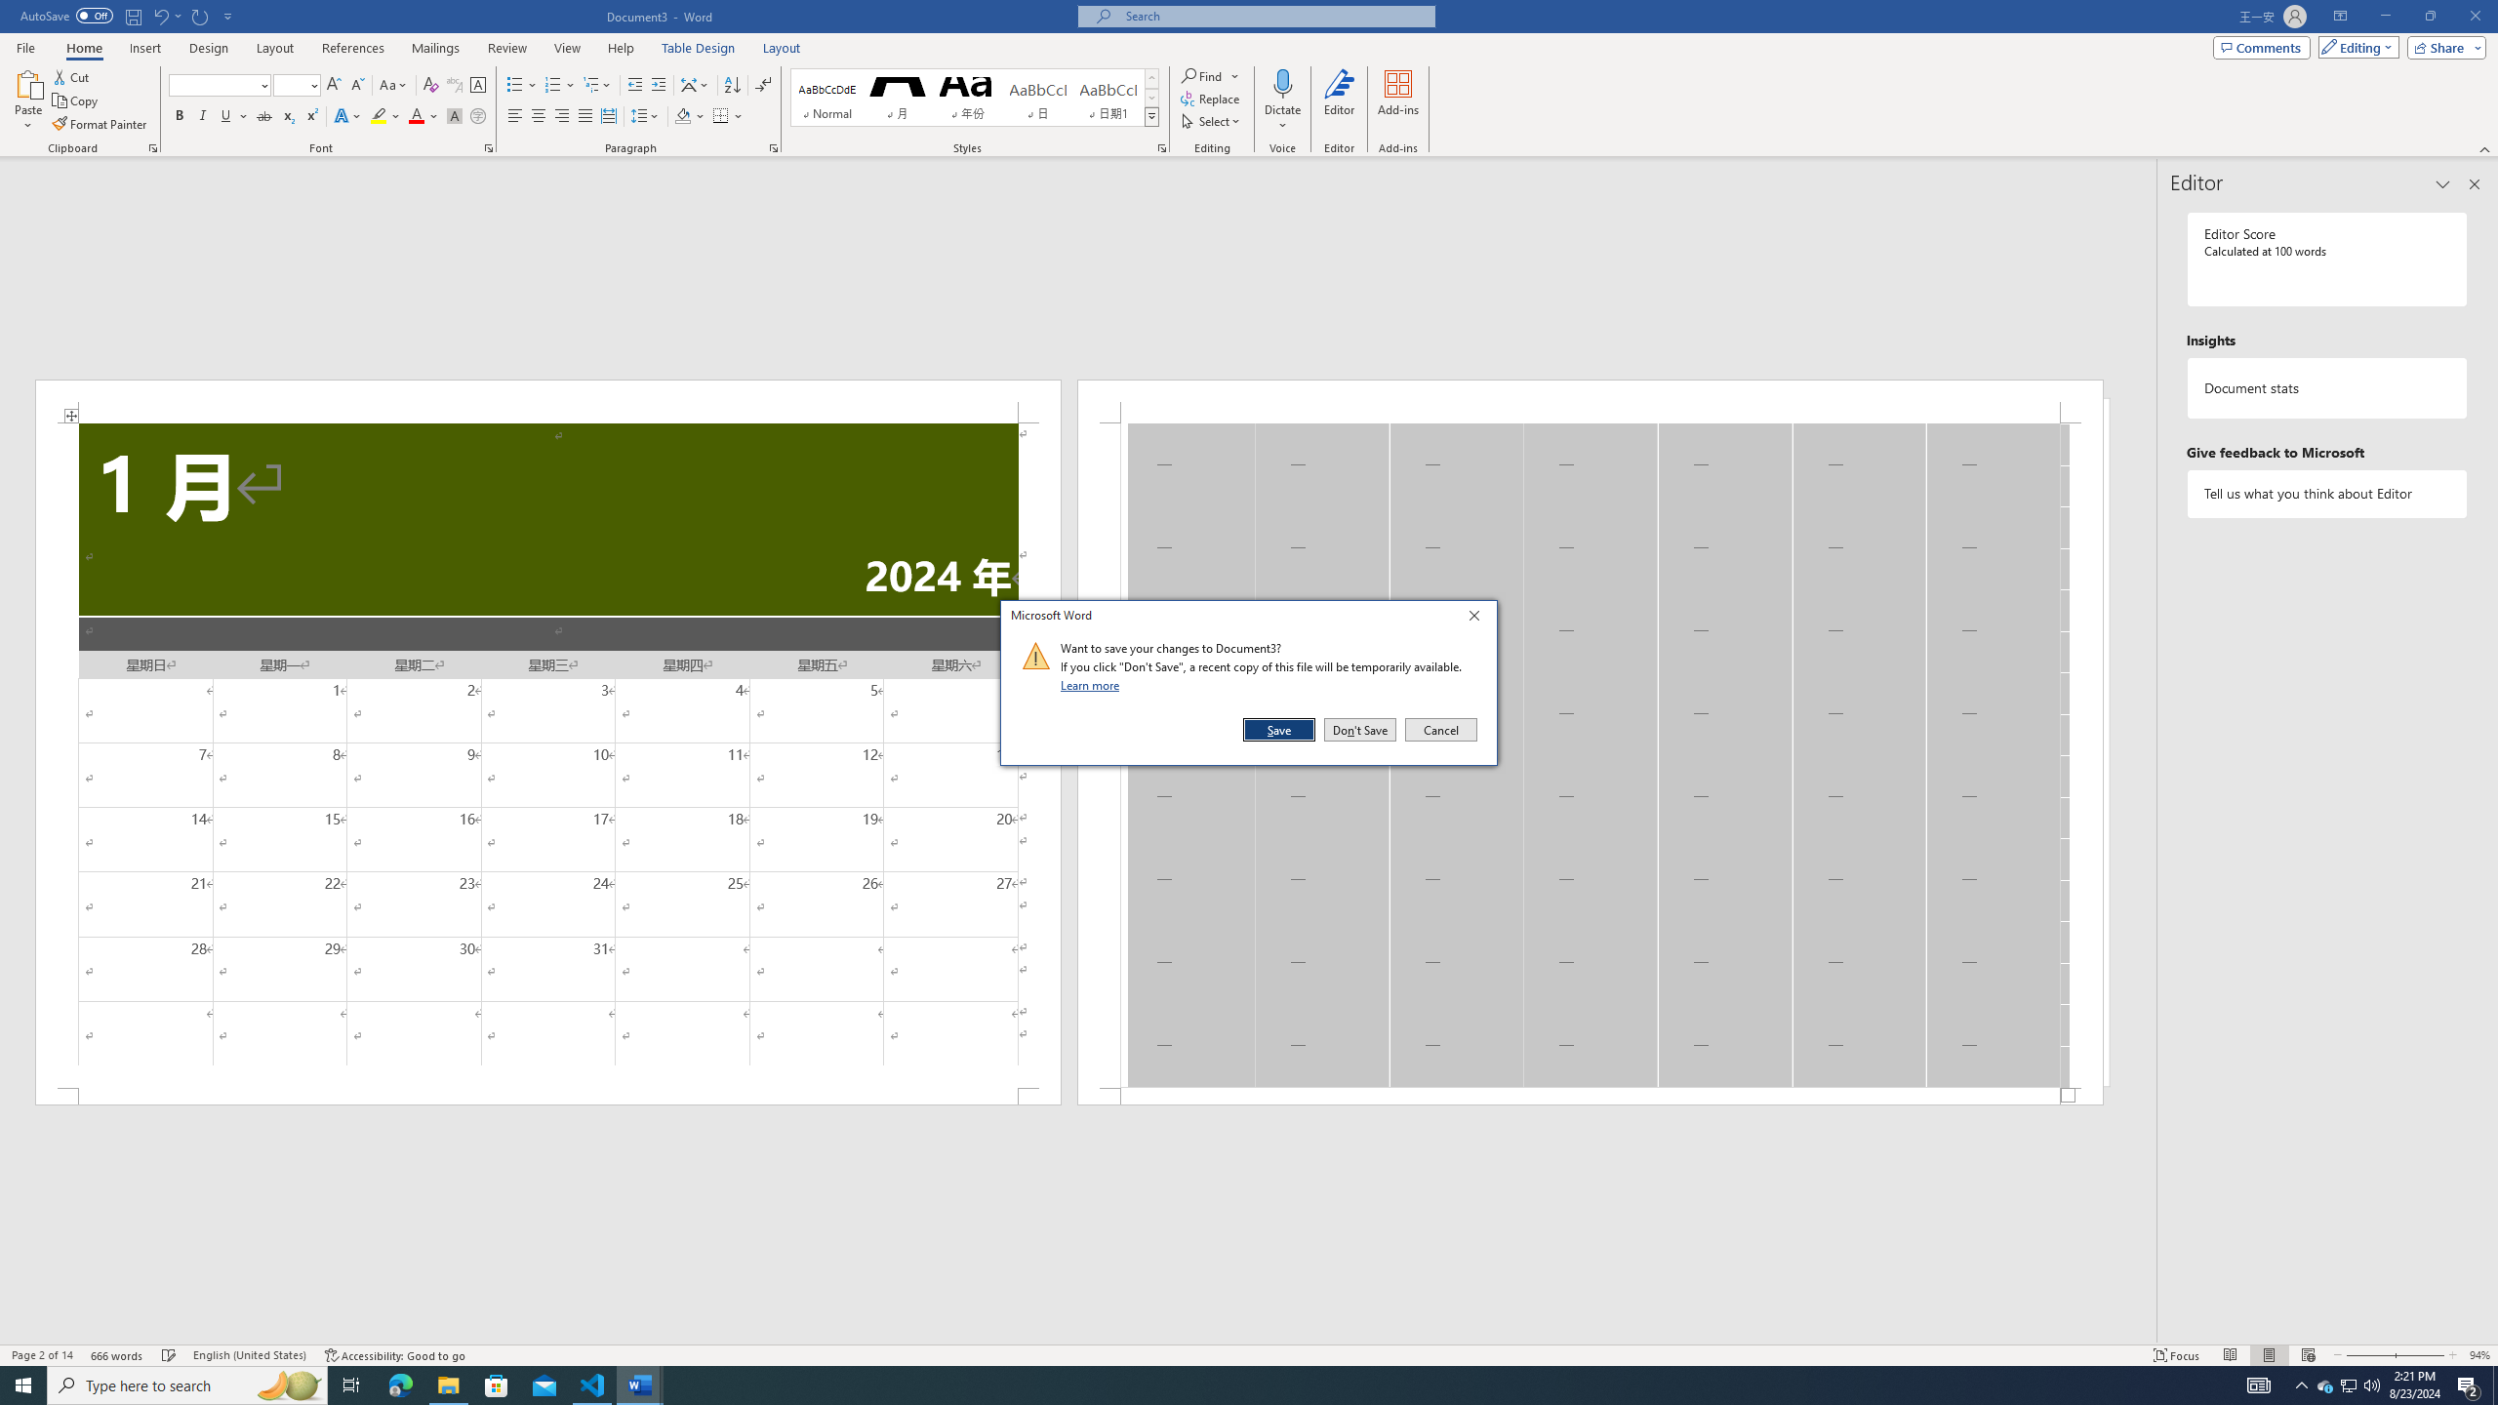 Image resolution: width=2498 pixels, height=1405 pixels. I want to click on Find, so click(1210, 76).